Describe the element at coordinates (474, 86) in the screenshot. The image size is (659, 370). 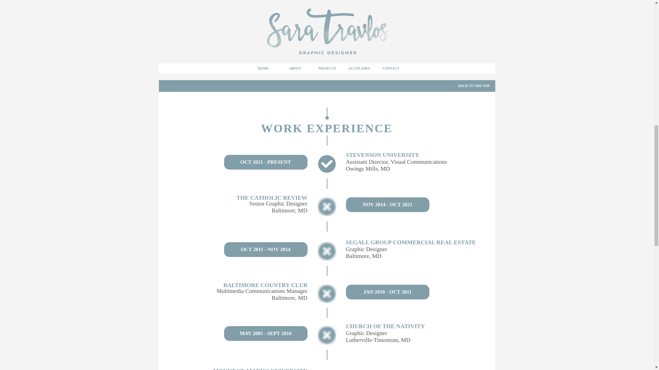
I see `BACK TO THE TOP` at that location.